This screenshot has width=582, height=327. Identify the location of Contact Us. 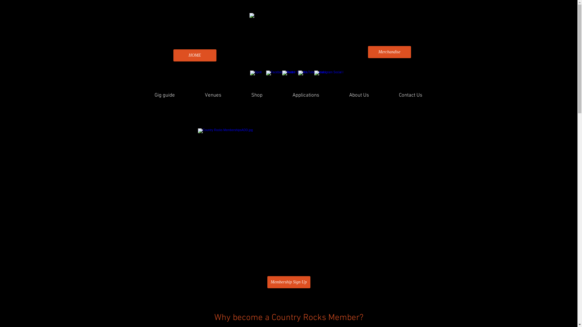
(410, 95).